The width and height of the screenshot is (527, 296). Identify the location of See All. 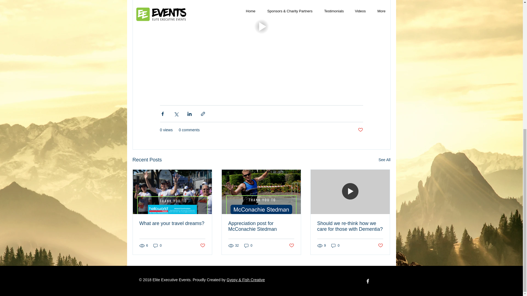
(384, 160).